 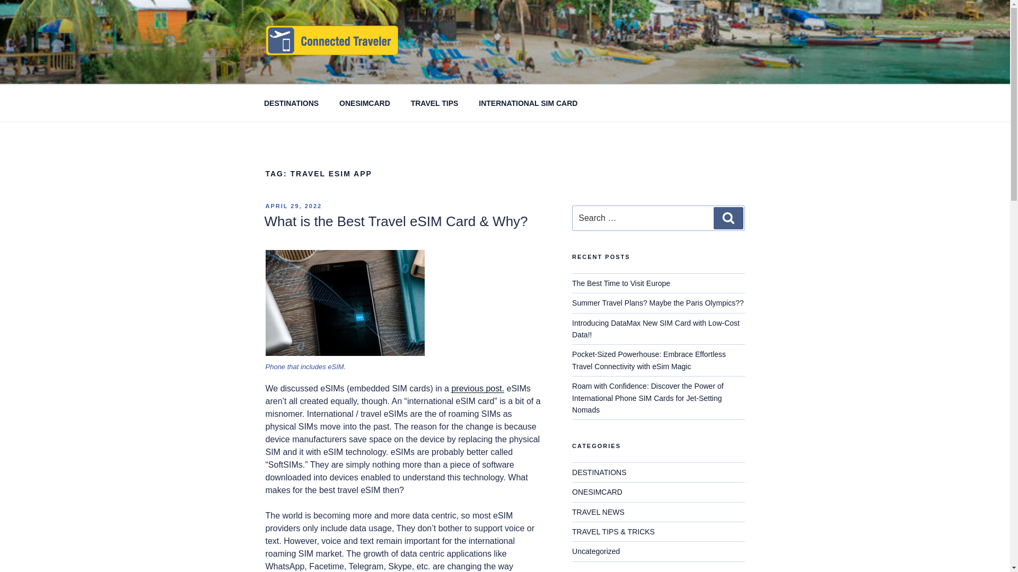 What do you see at coordinates (598, 512) in the screenshot?
I see `TRAVEL NEWS` at bounding box center [598, 512].